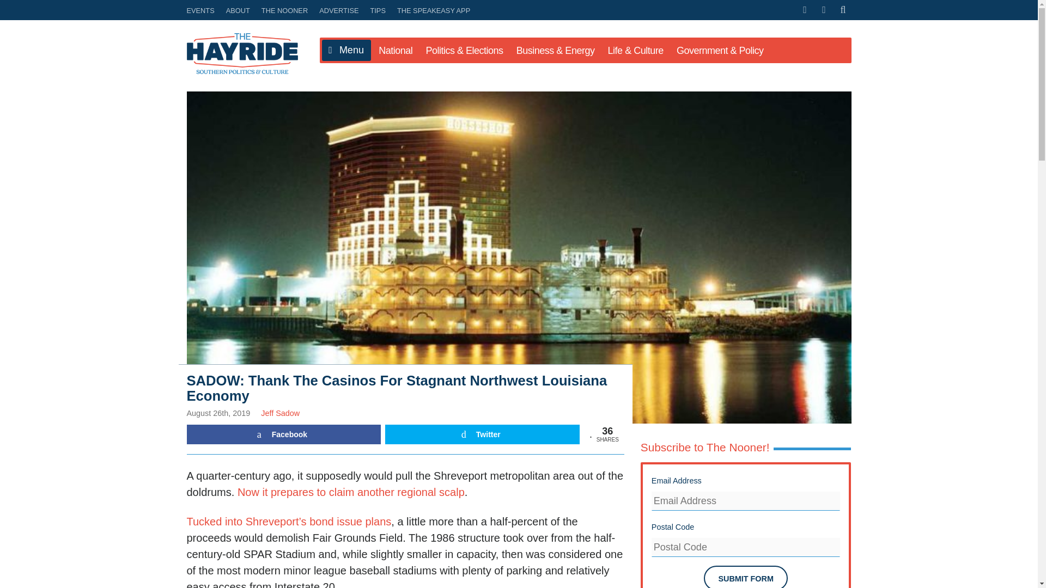  What do you see at coordinates (283, 434) in the screenshot?
I see `Share on Facebook` at bounding box center [283, 434].